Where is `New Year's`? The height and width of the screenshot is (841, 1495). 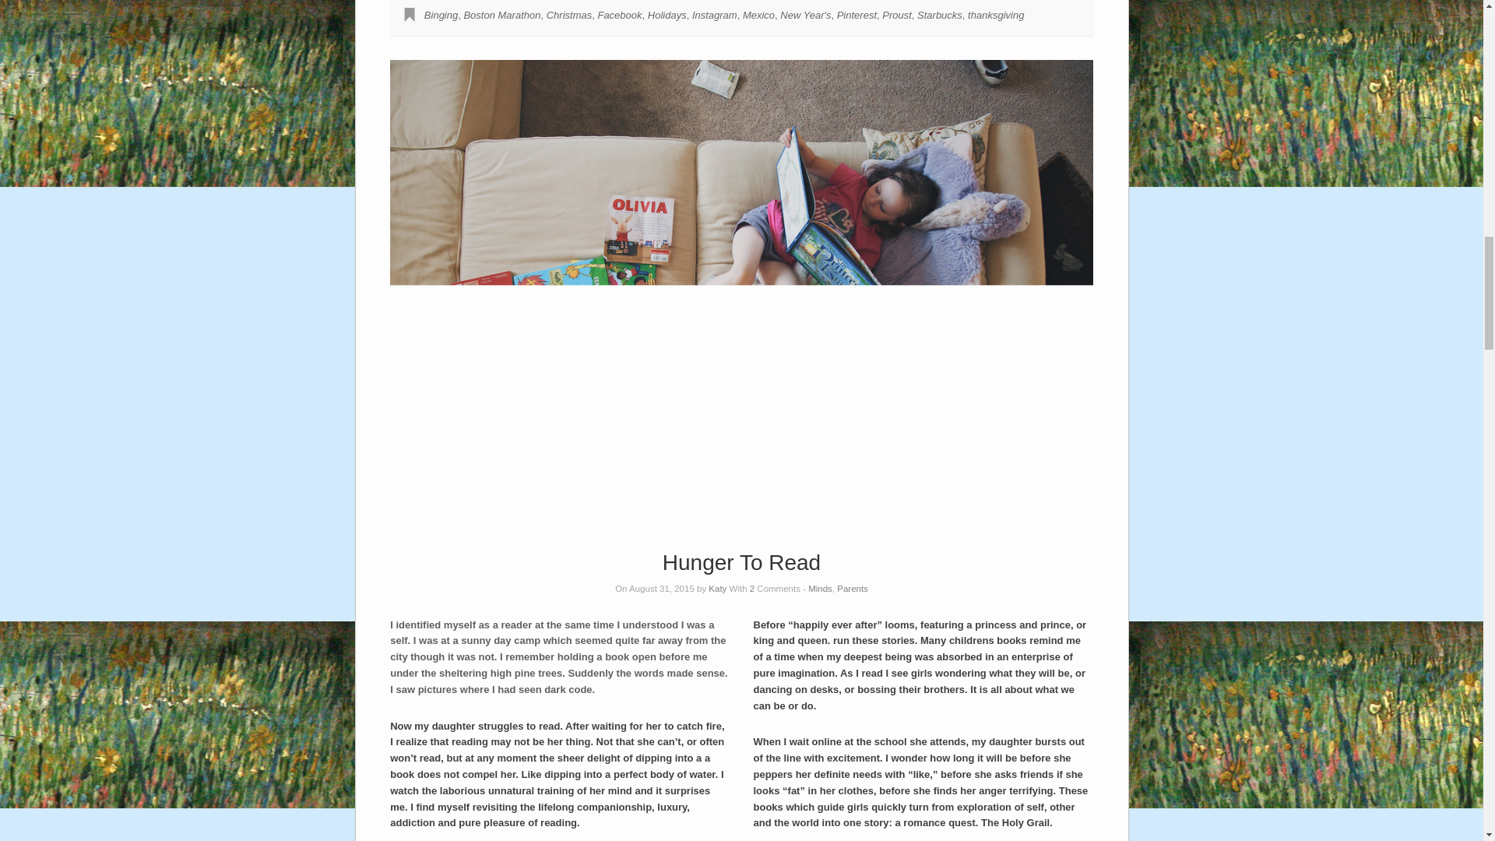
New Year's is located at coordinates (805, 15).